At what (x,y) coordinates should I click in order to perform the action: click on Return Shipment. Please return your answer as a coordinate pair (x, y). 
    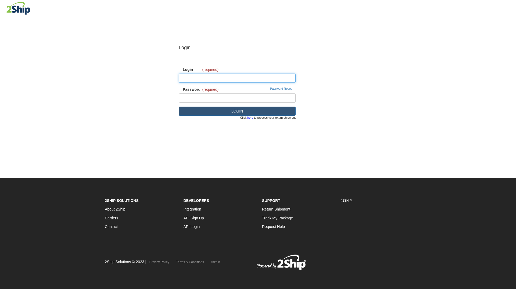
    Looking at the image, I should click on (276, 209).